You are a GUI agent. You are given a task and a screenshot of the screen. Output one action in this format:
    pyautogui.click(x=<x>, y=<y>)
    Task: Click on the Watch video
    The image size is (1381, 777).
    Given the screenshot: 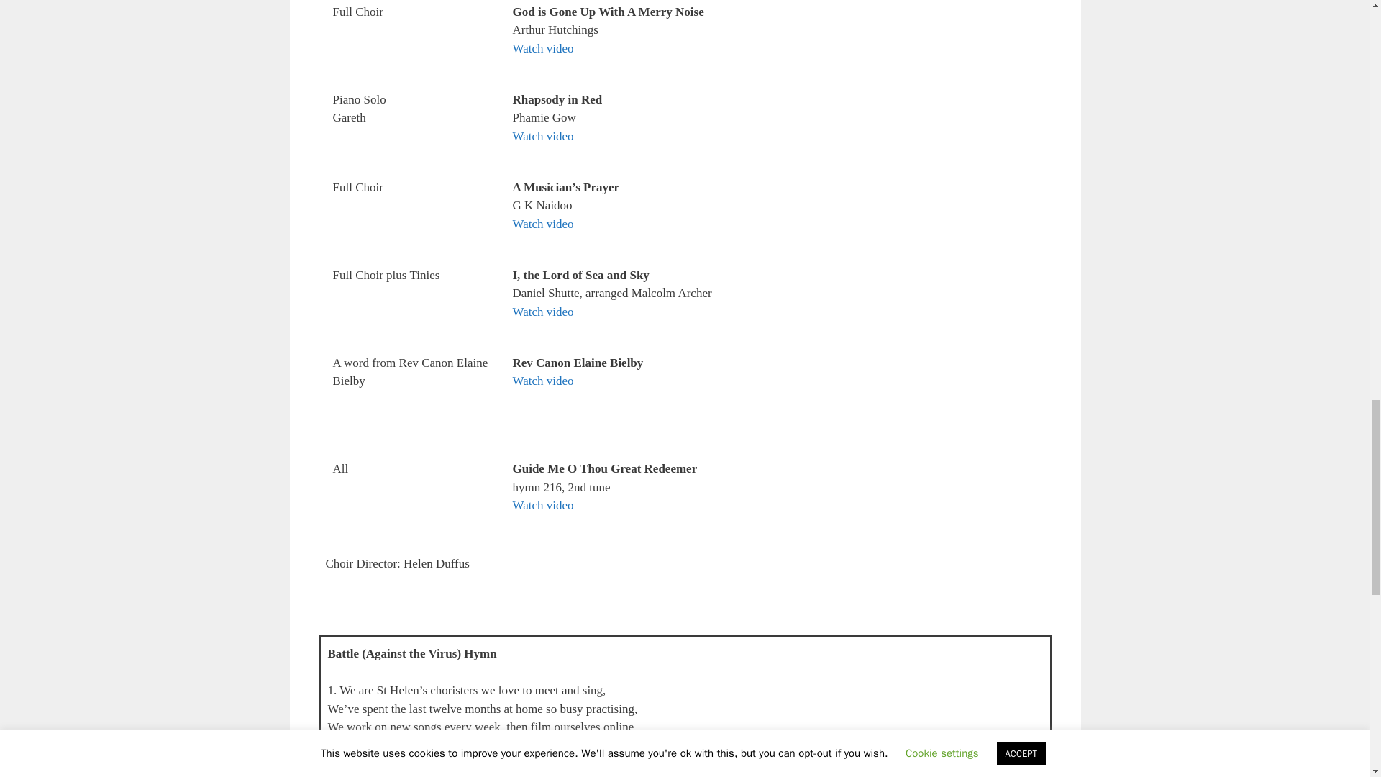 What is the action you would take?
    pyautogui.click(x=542, y=48)
    